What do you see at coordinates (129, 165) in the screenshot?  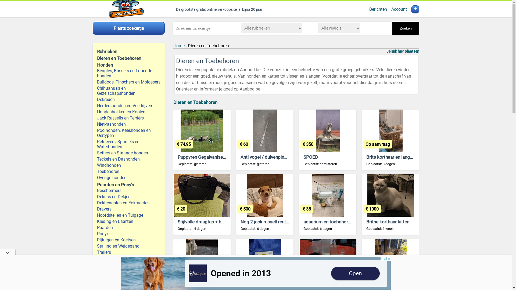 I see `Windhonden` at bounding box center [129, 165].